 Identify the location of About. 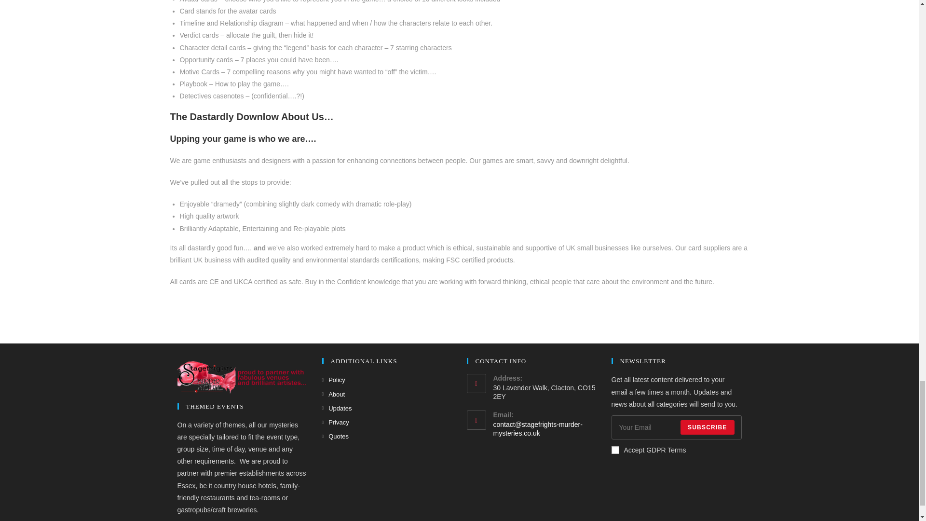
(334, 394).